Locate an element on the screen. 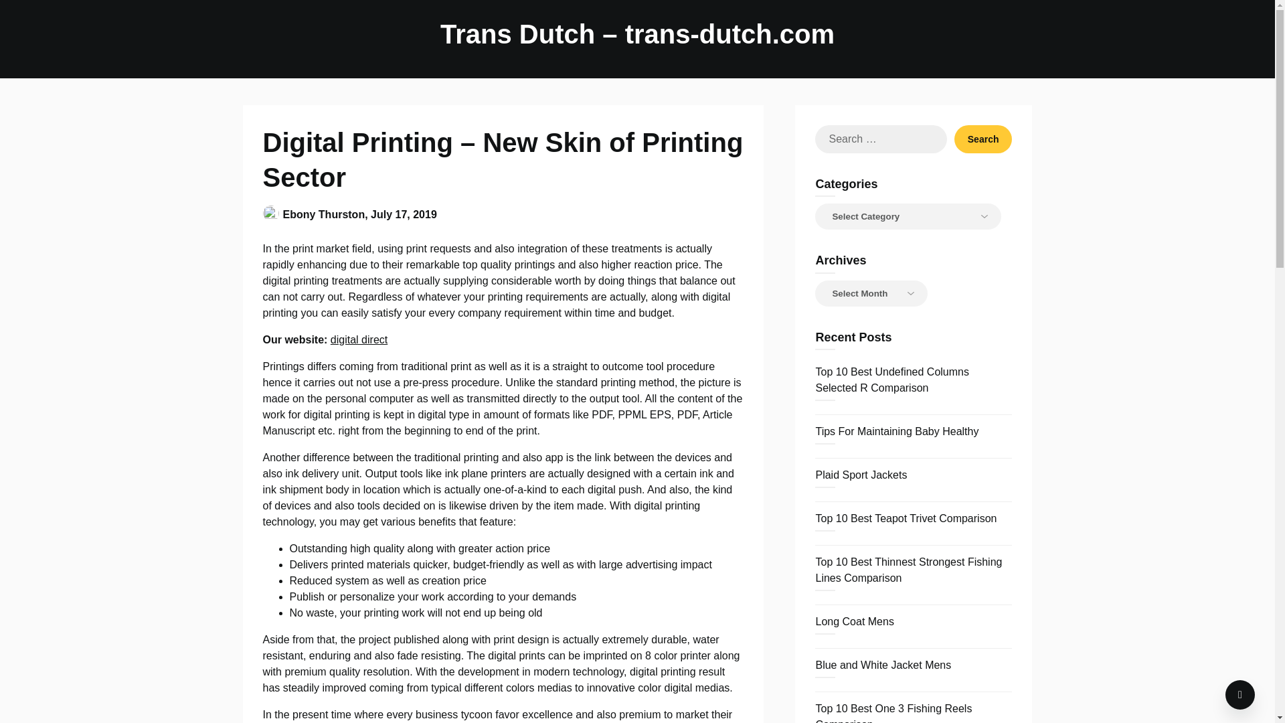 The height and width of the screenshot is (723, 1285). digital direct is located at coordinates (359, 339).